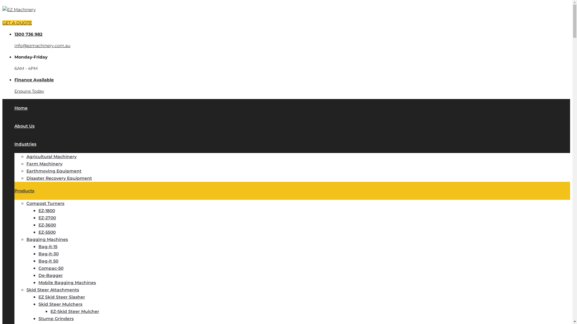 This screenshot has width=577, height=324. What do you see at coordinates (17, 23) in the screenshot?
I see `GET A QUOTE` at bounding box center [17, 23].